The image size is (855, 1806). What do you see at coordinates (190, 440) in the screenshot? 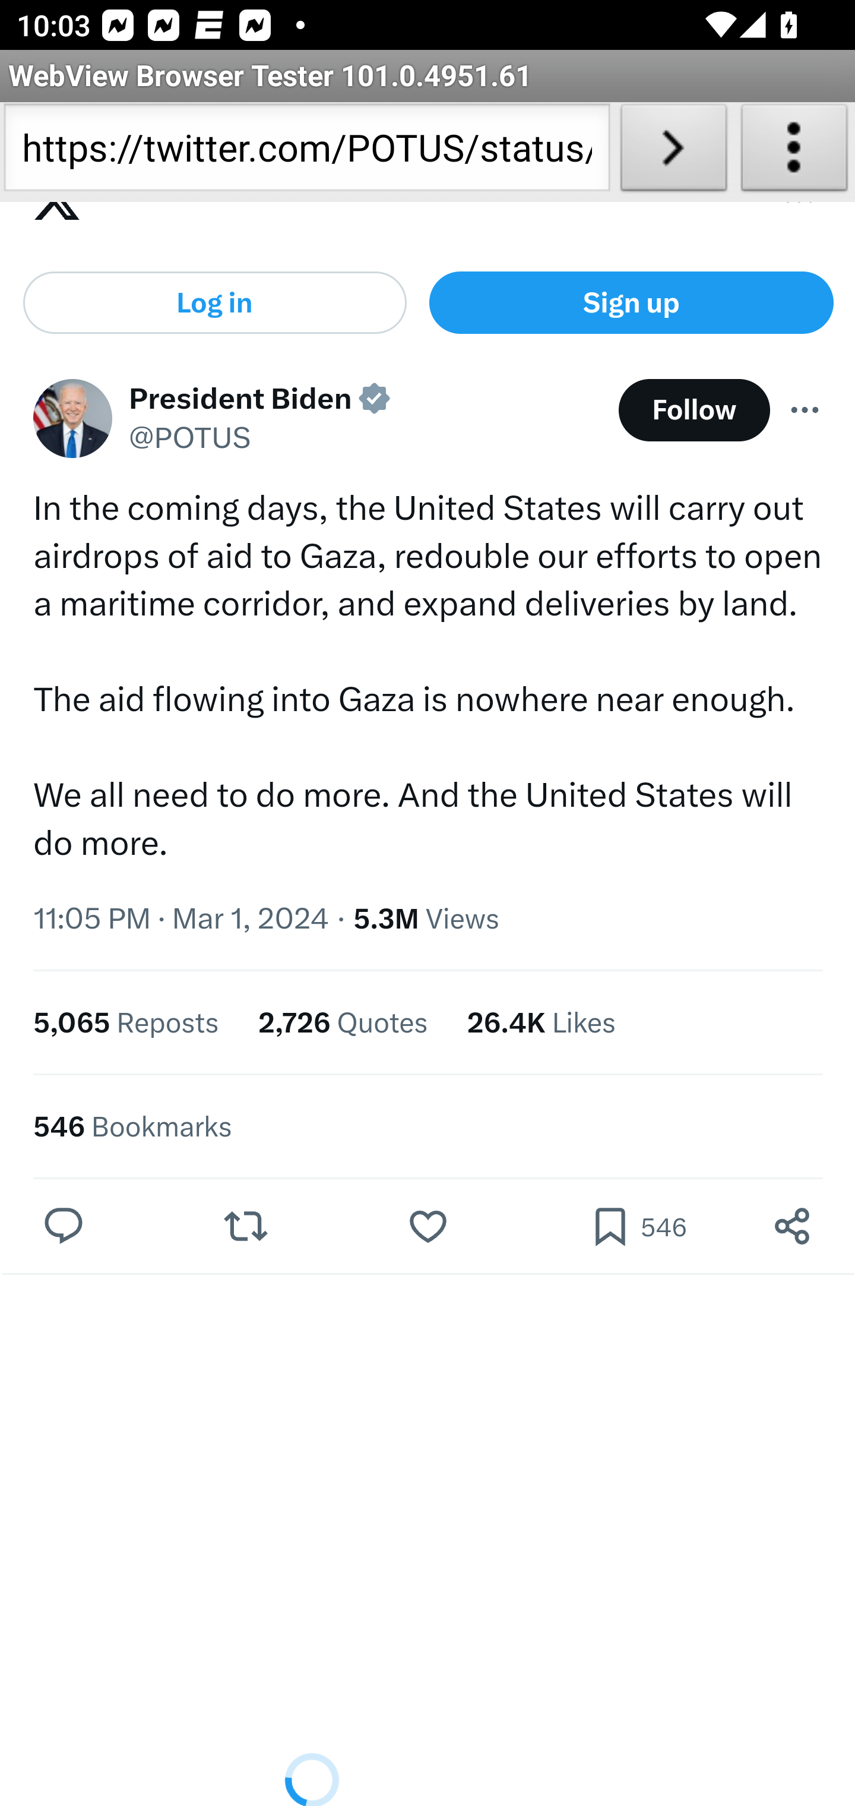
I see `@POTUS` at bounding box center [190, 440].